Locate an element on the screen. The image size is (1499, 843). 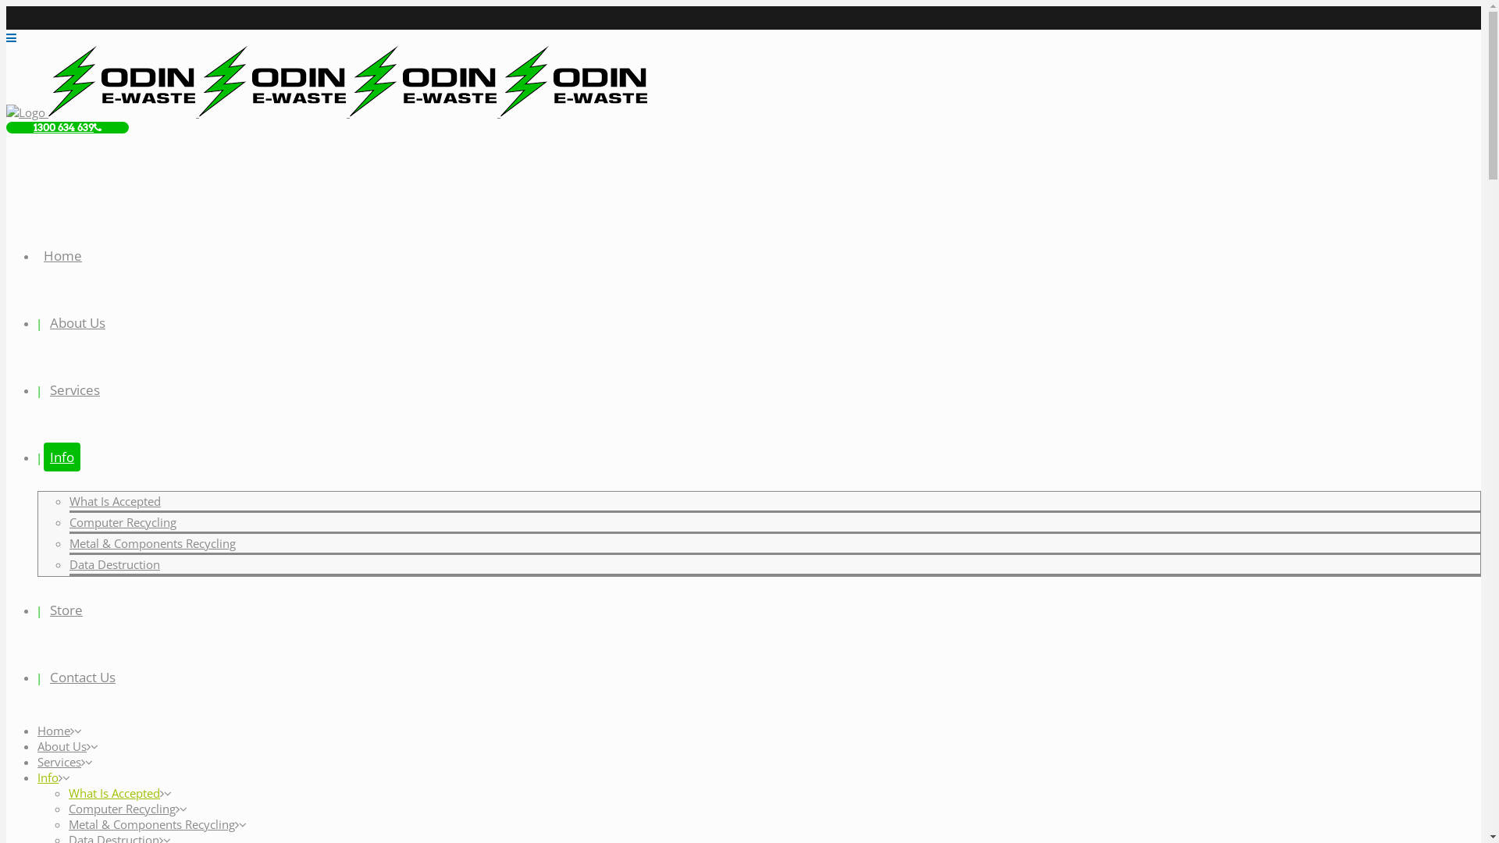
Info is located at coordinates (62, 457).